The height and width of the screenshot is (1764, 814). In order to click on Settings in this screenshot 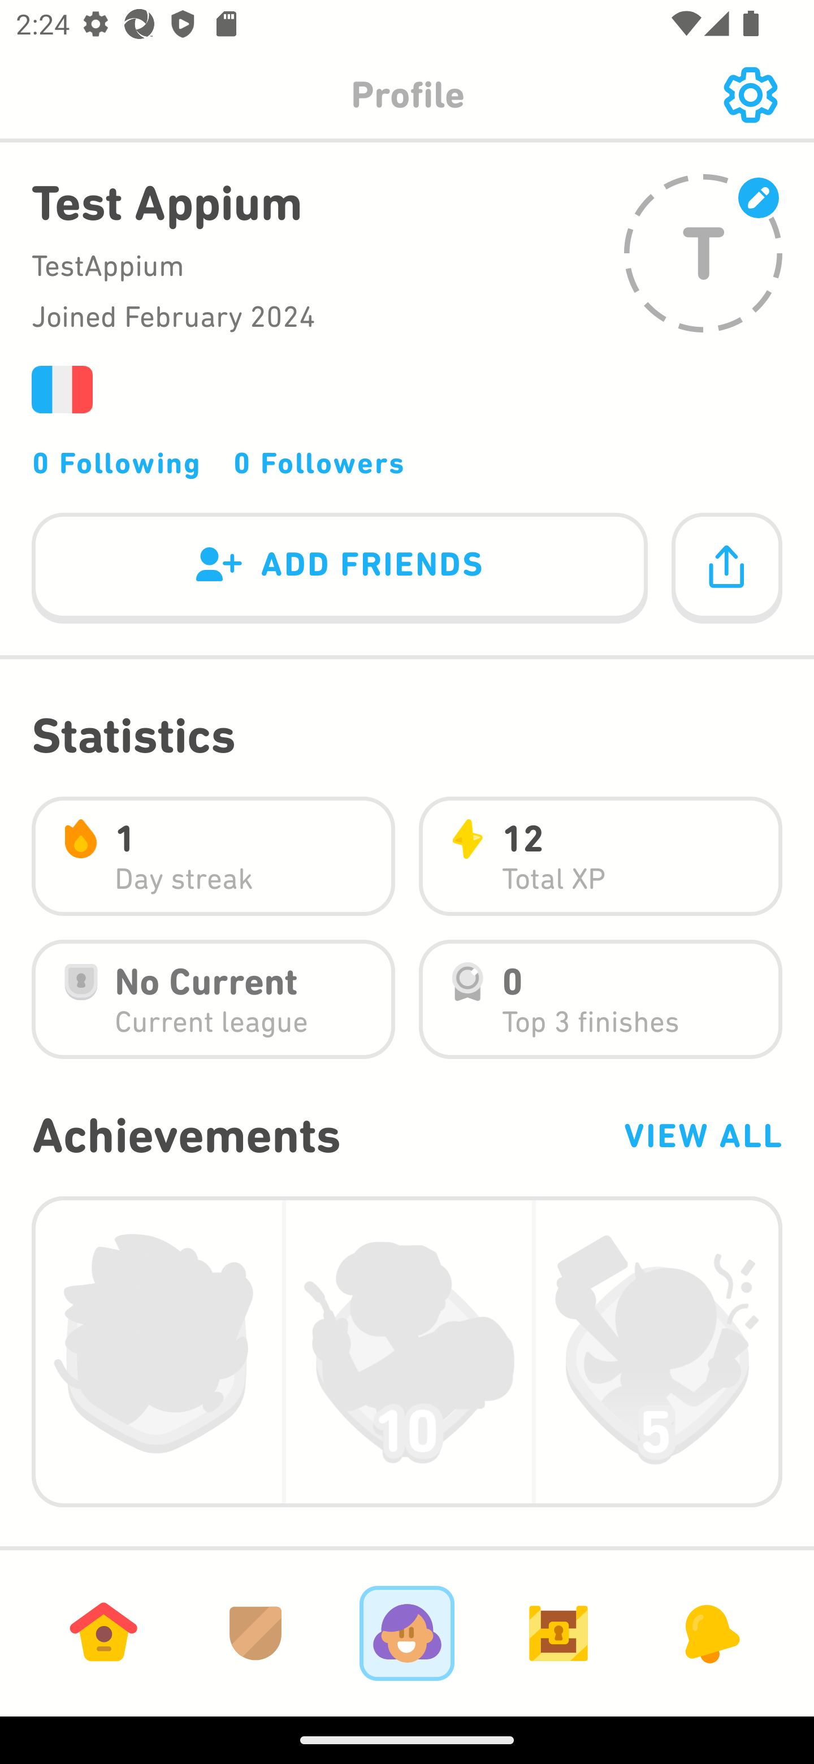, I will do `click(750, 95)`.